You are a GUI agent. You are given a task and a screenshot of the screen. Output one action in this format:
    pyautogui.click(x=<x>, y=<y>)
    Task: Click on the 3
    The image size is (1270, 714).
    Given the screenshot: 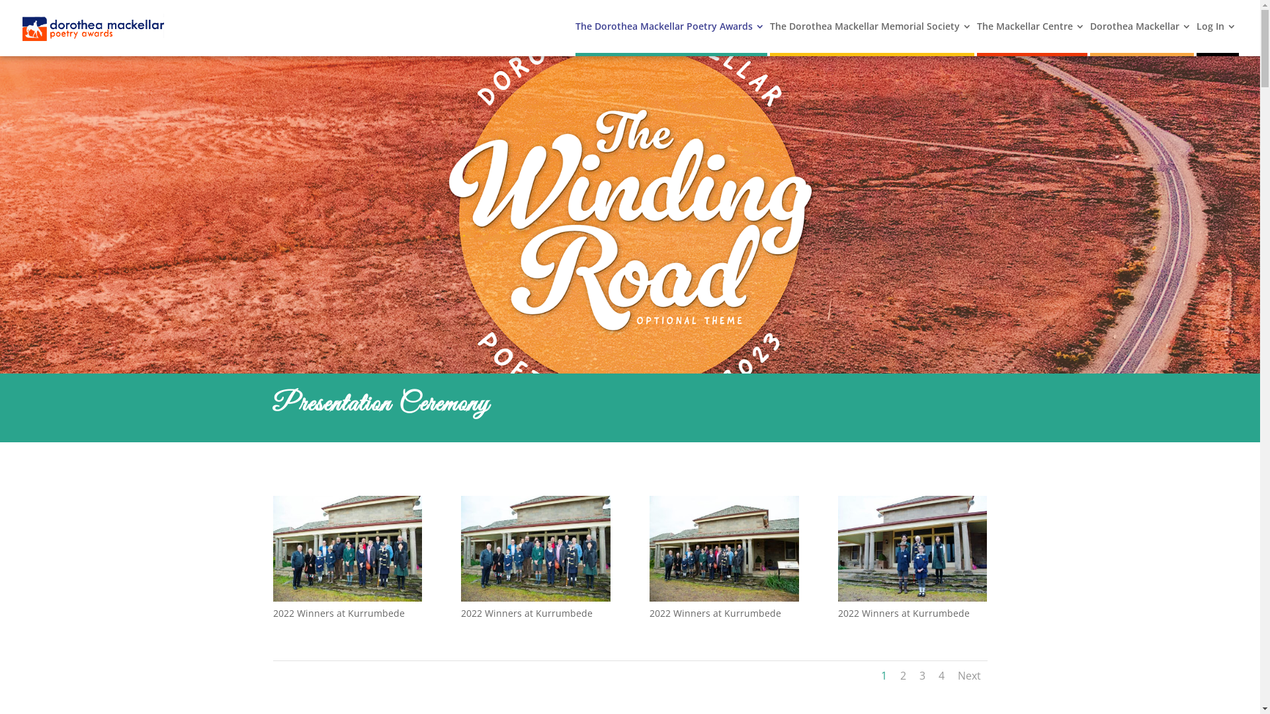 What is the action you would take?
    pyautogui.click(x=922, y=676)
    